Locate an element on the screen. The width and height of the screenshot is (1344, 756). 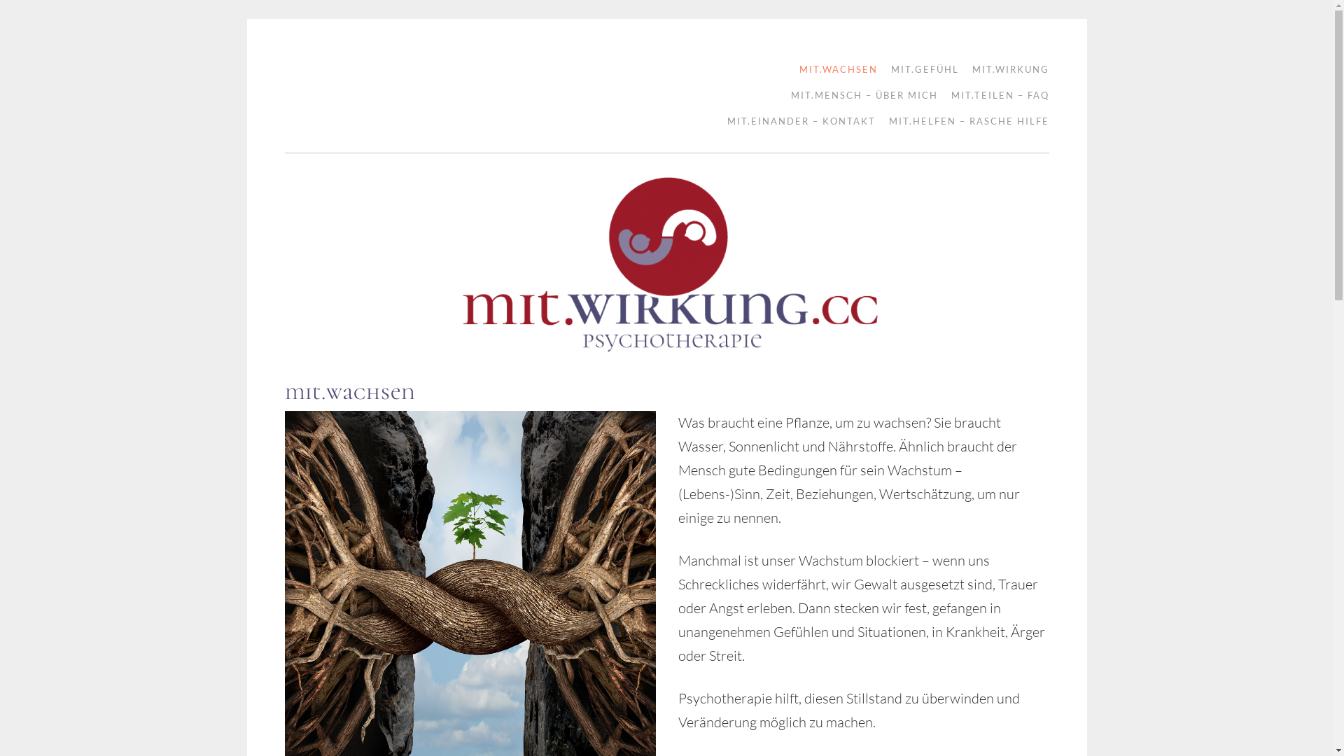
Springe zum Inhalt is located at coordinates (329, 66).